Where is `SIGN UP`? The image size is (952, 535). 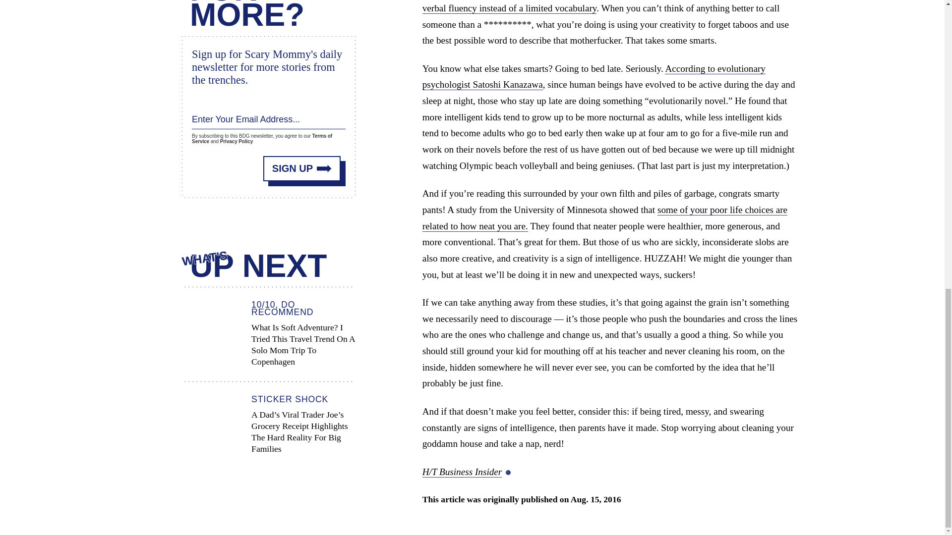 SIGN UP is located at coordinates (302, 167).